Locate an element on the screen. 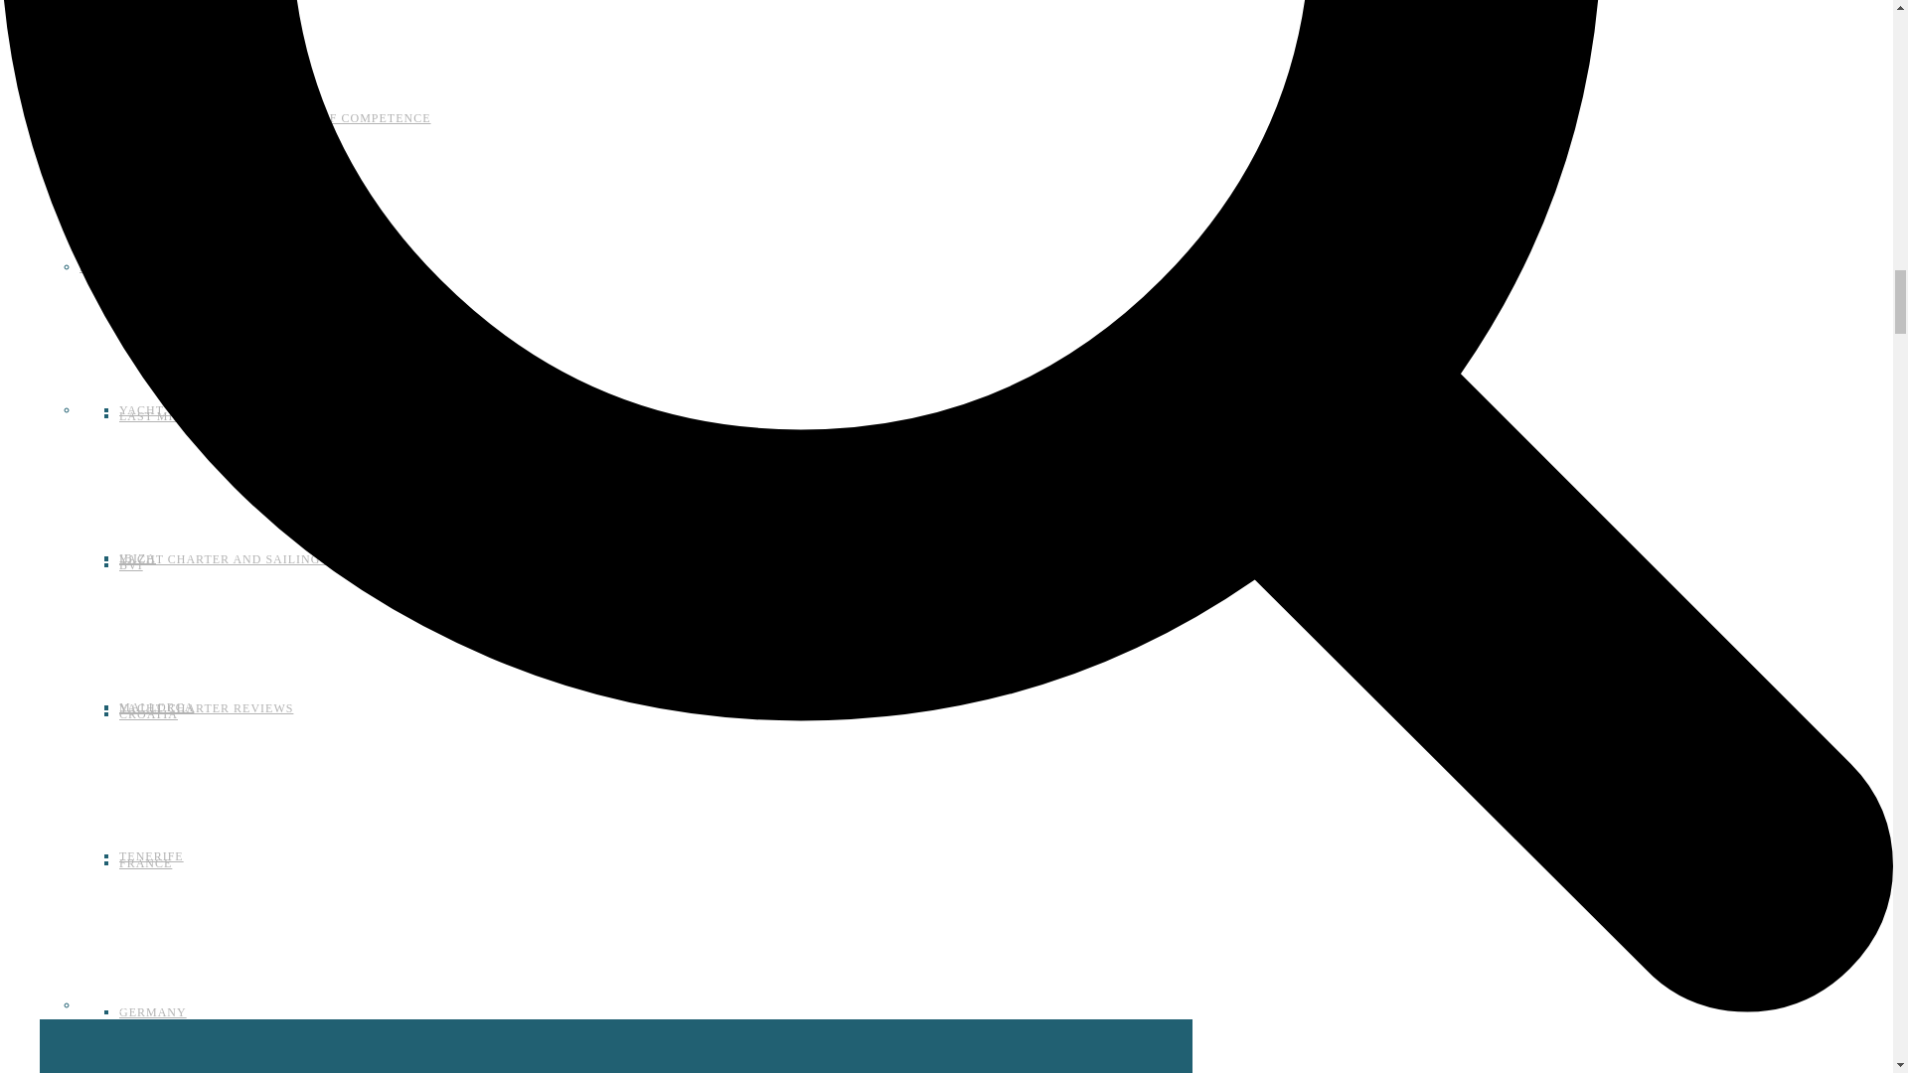 The image size is (1908, 1073). GERMANY is located at coordinates (153, 1011).